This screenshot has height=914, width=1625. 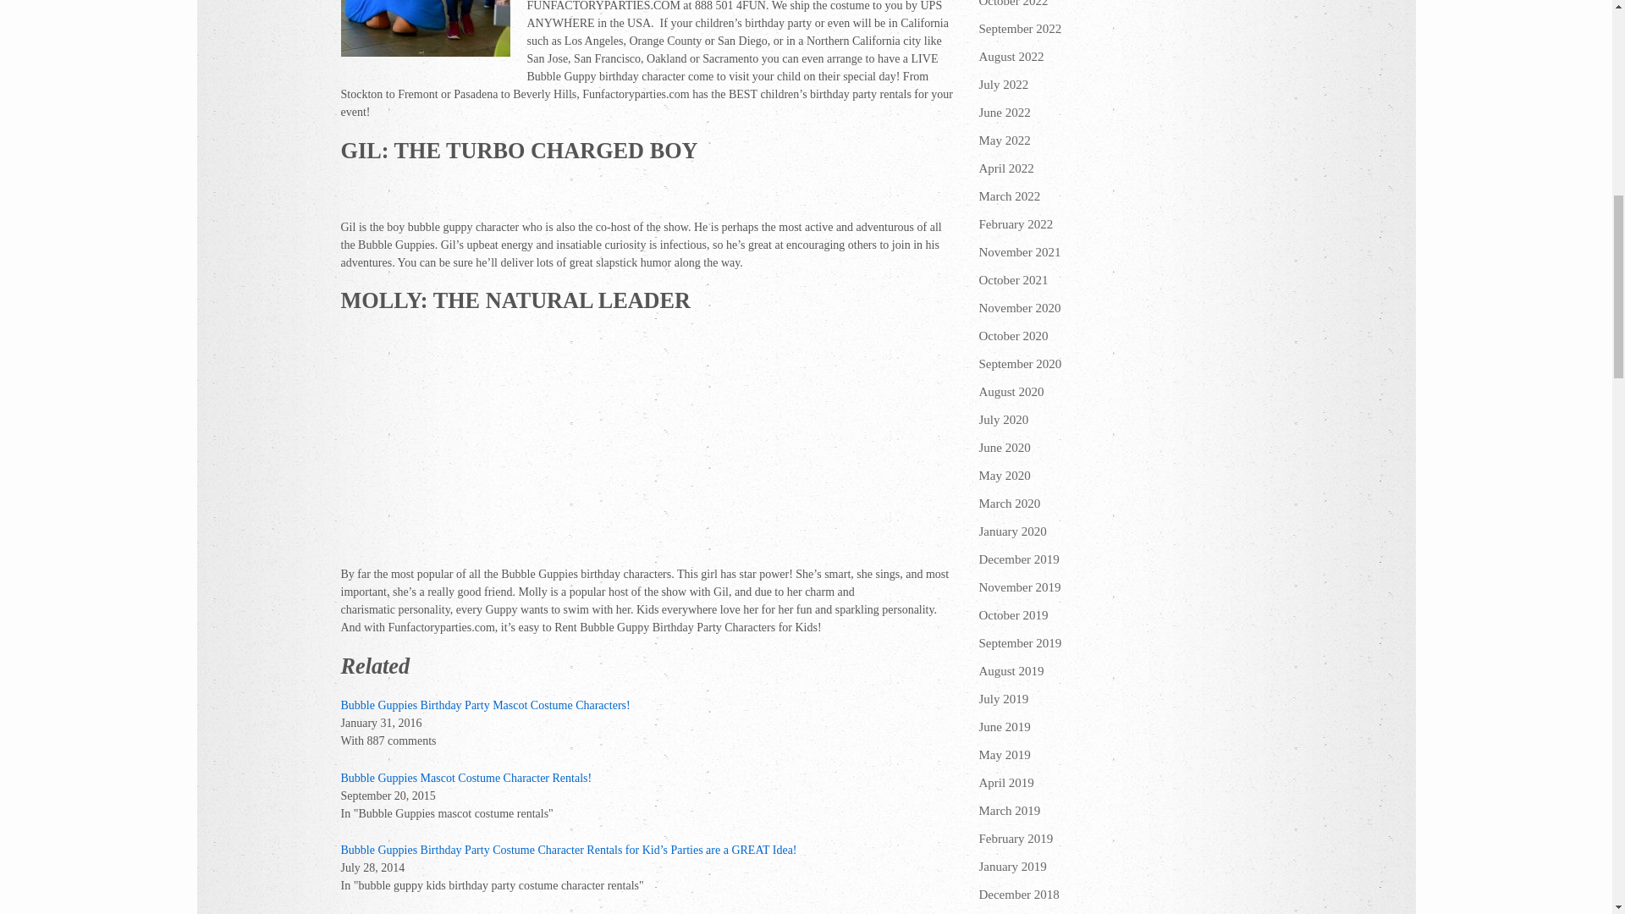 What do you see at coordinates (465, 777) in the screenshot?
I see `Bubble Guppies Mascot Costume Character Rentals!` at bounding box center [465, 777].